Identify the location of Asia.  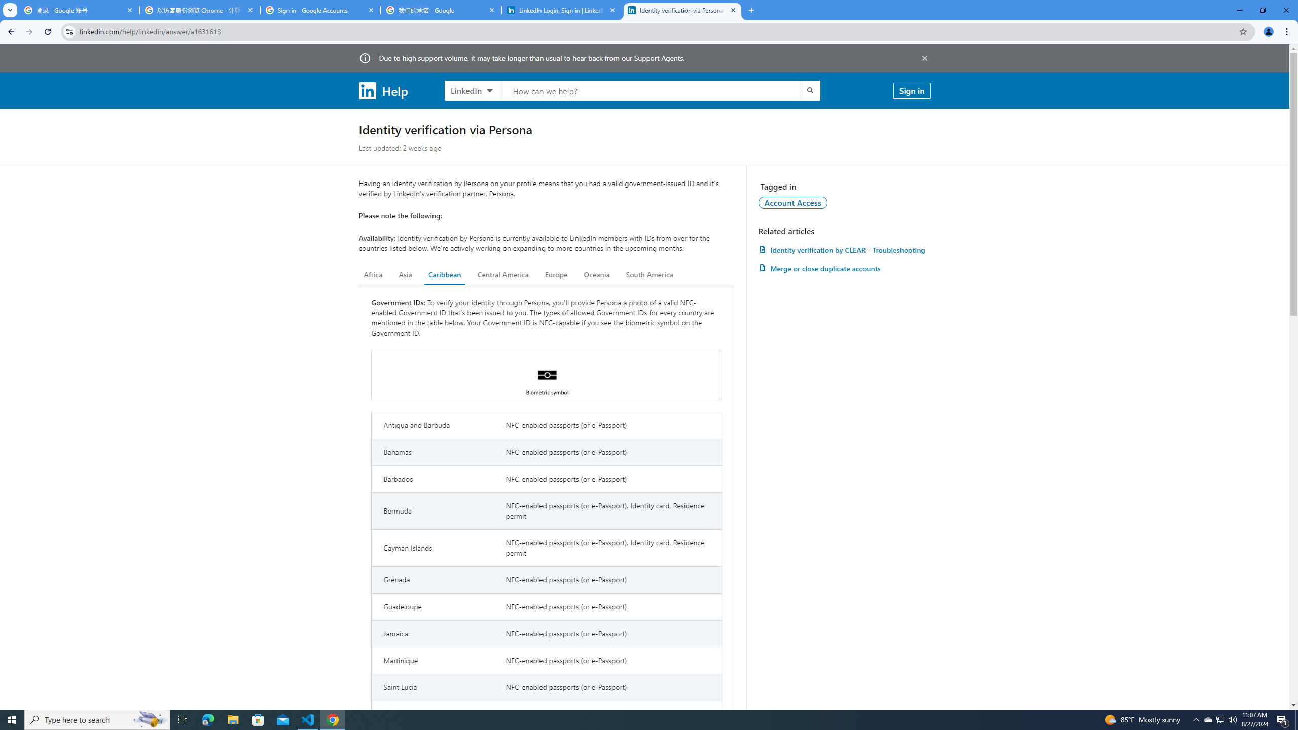
(406, 275).